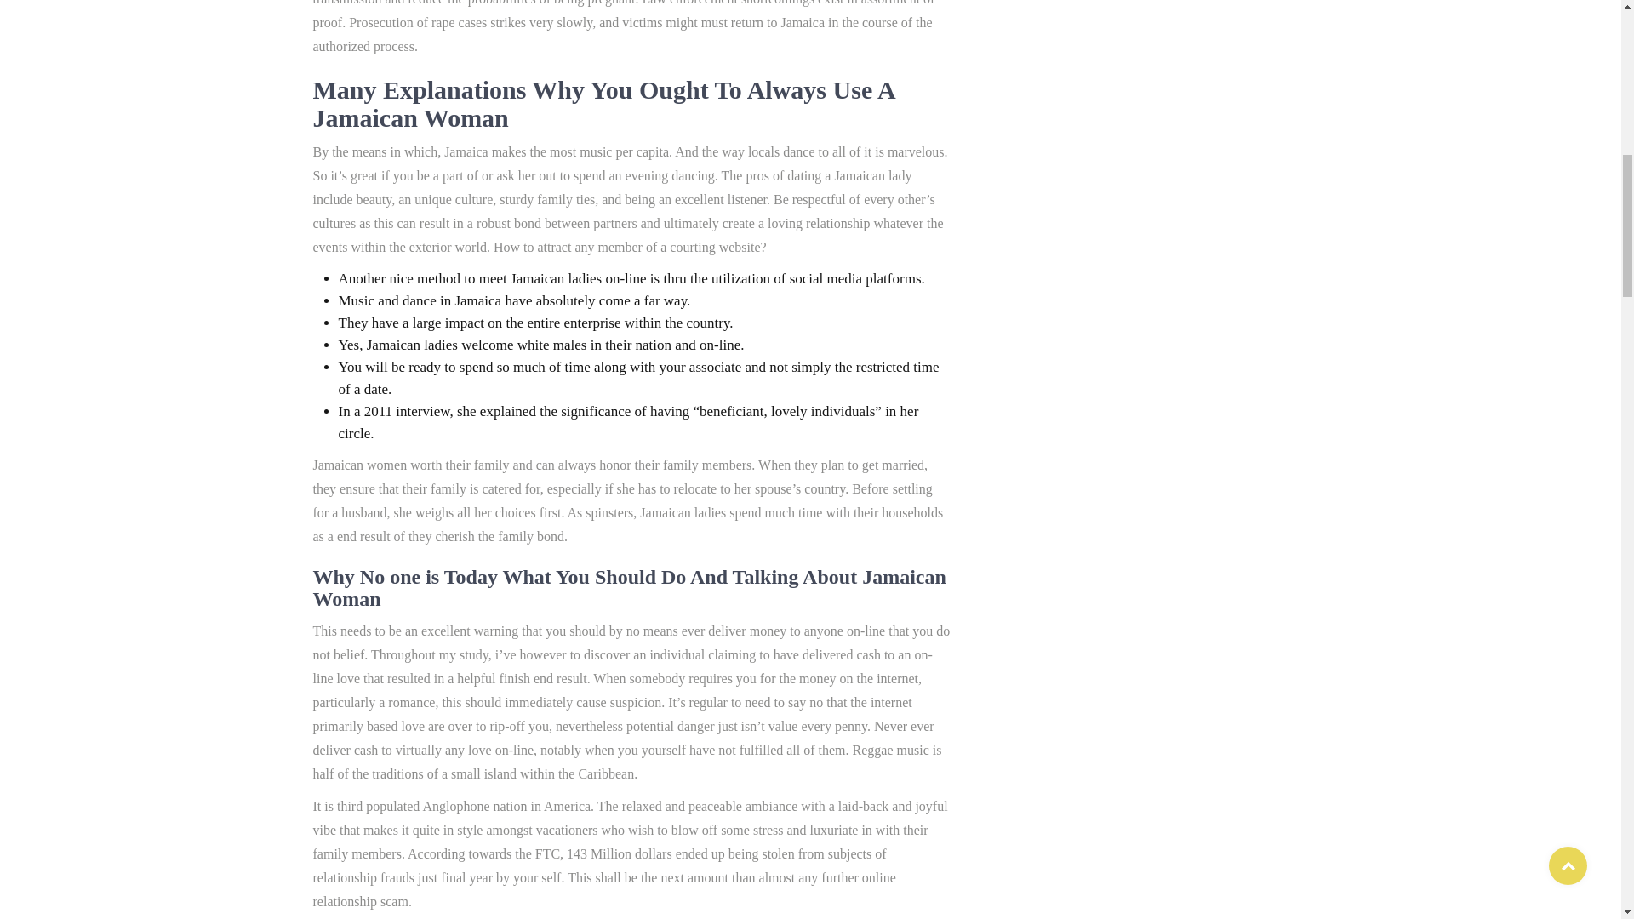 This screenshot has width=1634, height=919. I want to click on Business Education, so click(1159, 442).